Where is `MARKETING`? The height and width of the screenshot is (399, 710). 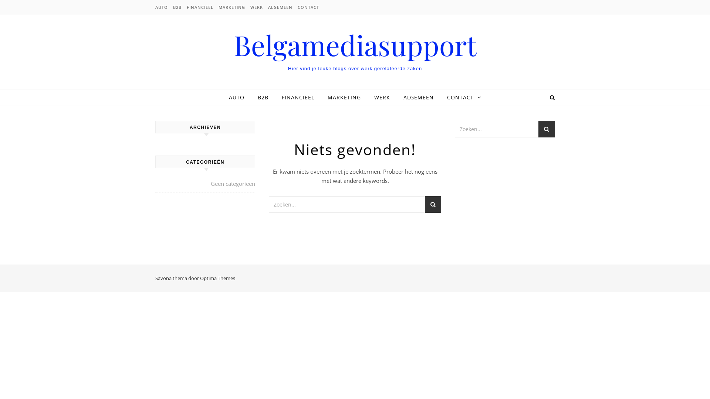 MARKETING is located at coordinates (344, 98).